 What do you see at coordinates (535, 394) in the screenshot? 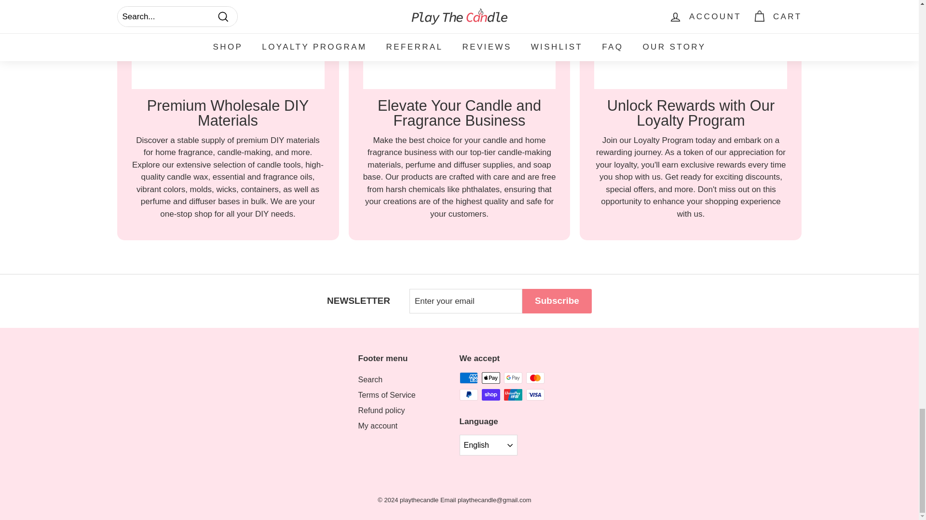
I see `Visa` at bounding box center [535, 394].